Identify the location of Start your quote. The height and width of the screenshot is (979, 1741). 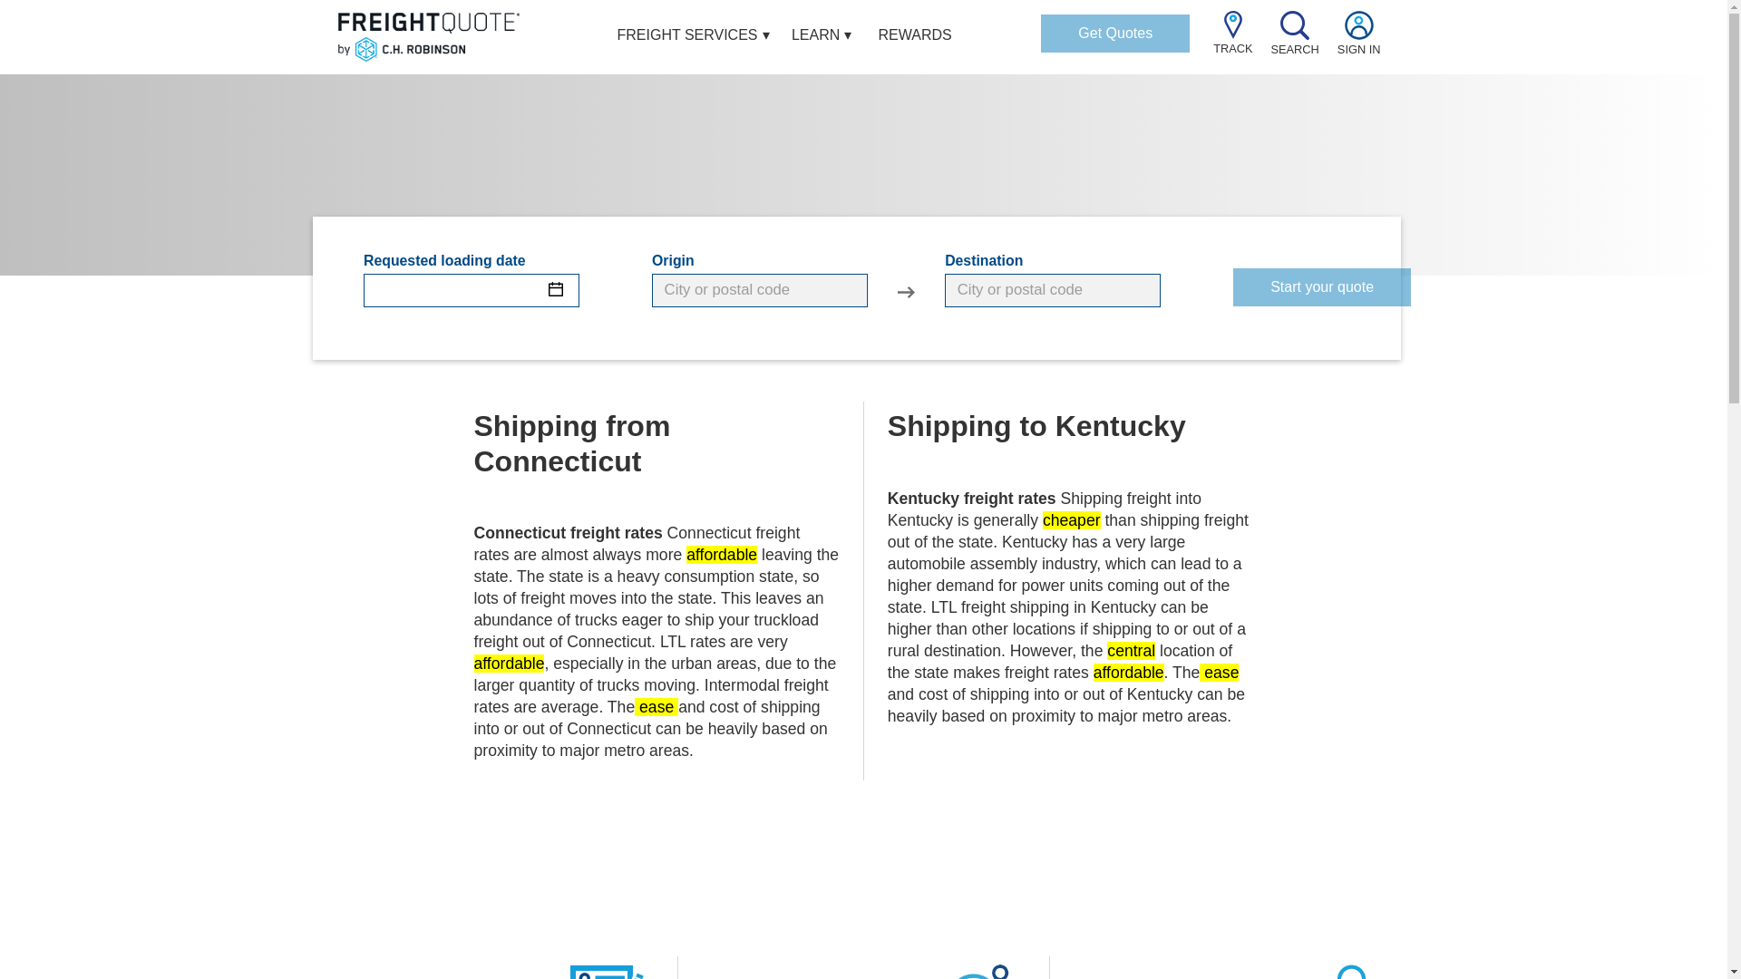
(1321, 286).